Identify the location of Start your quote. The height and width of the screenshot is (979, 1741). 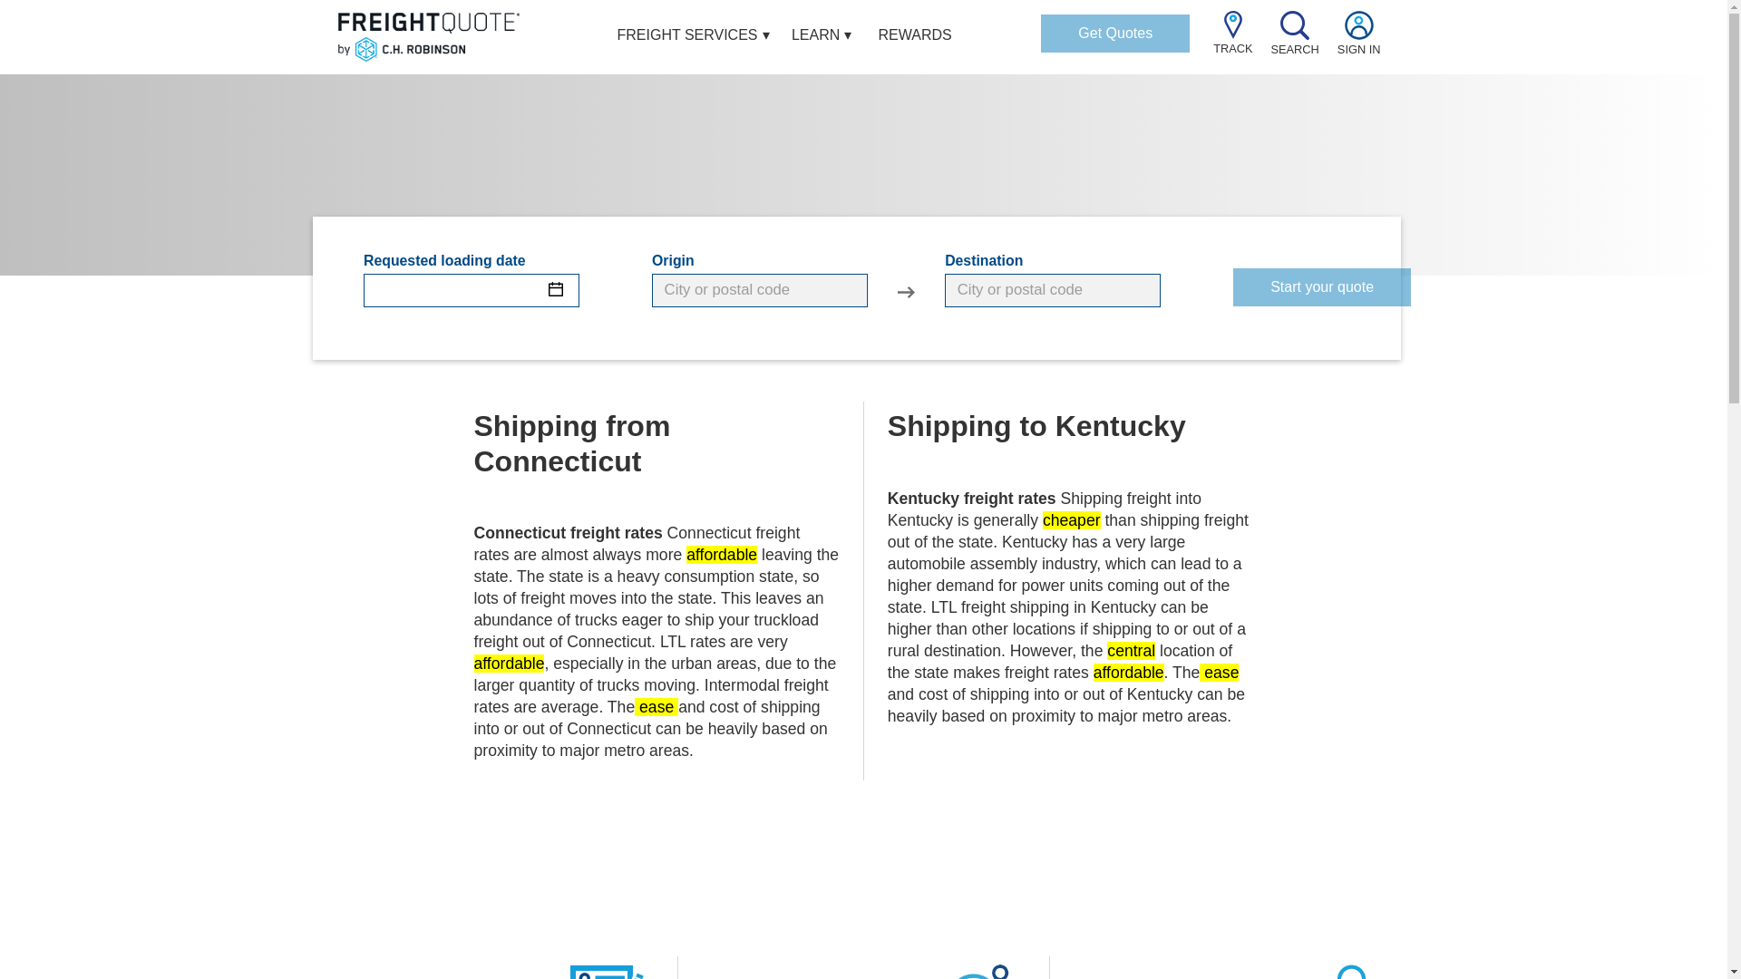
(1321, 286).